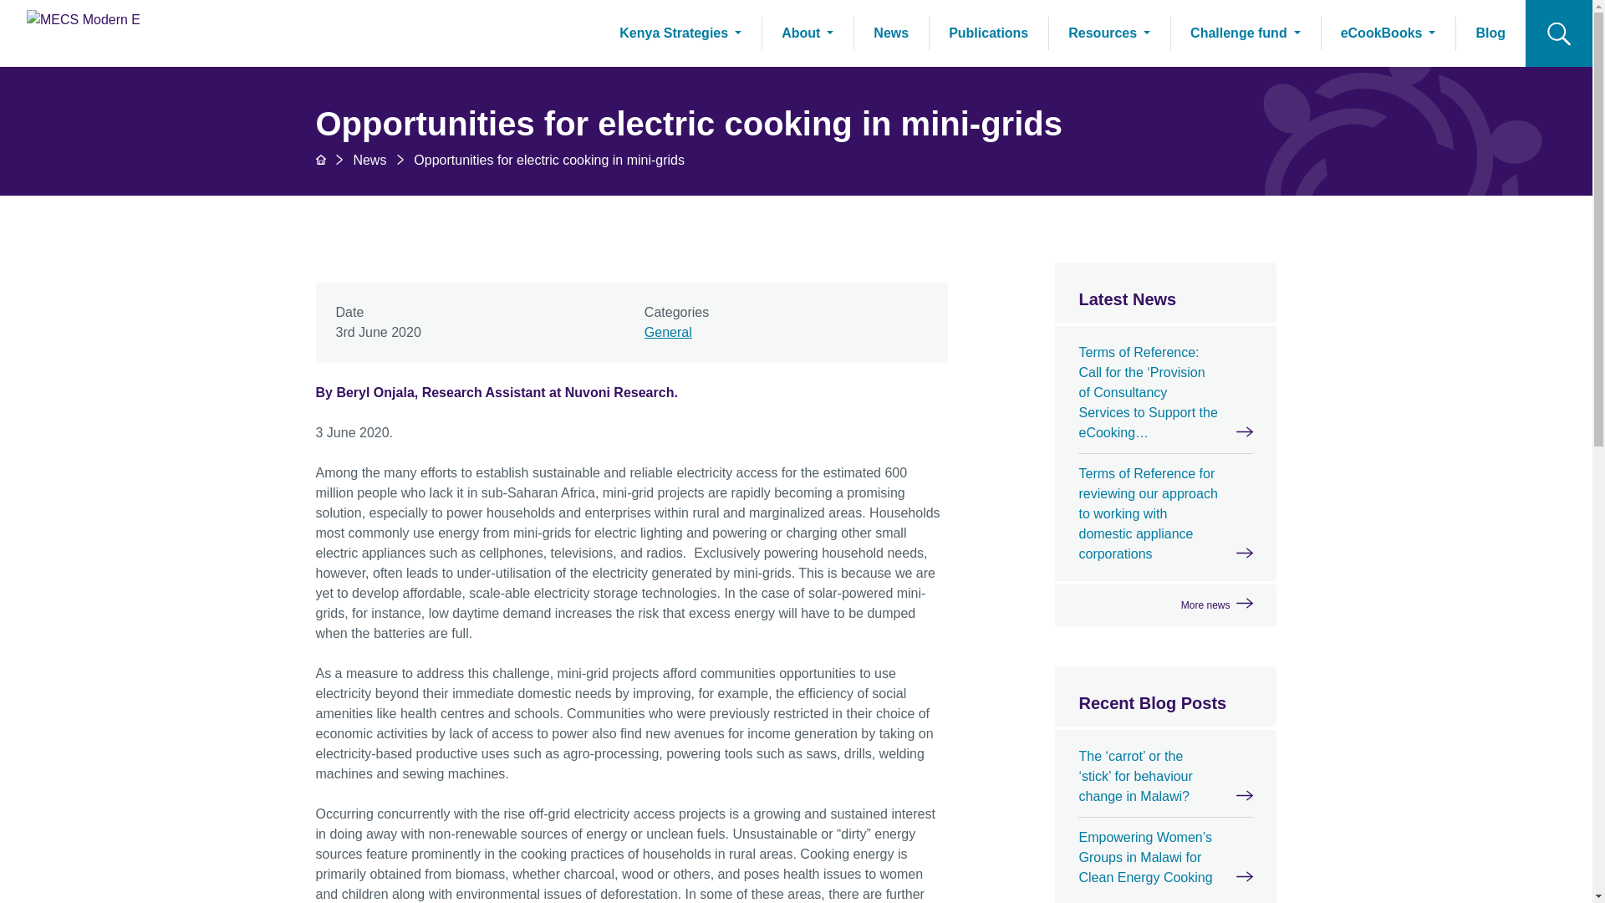 The width and height of the screenshot is (1605, 903). I want to click on Resources, so click(1108, 33).